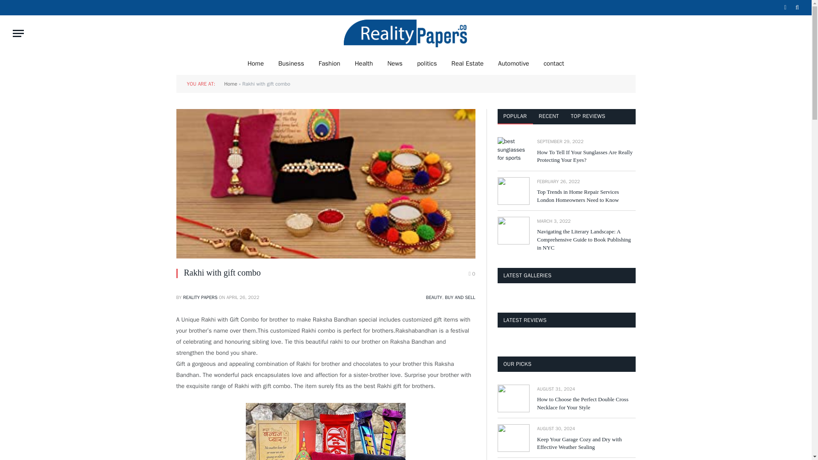 The height and width of the screenshot is (460, 818). I want to click on BEAUTY, so click(434, 297).